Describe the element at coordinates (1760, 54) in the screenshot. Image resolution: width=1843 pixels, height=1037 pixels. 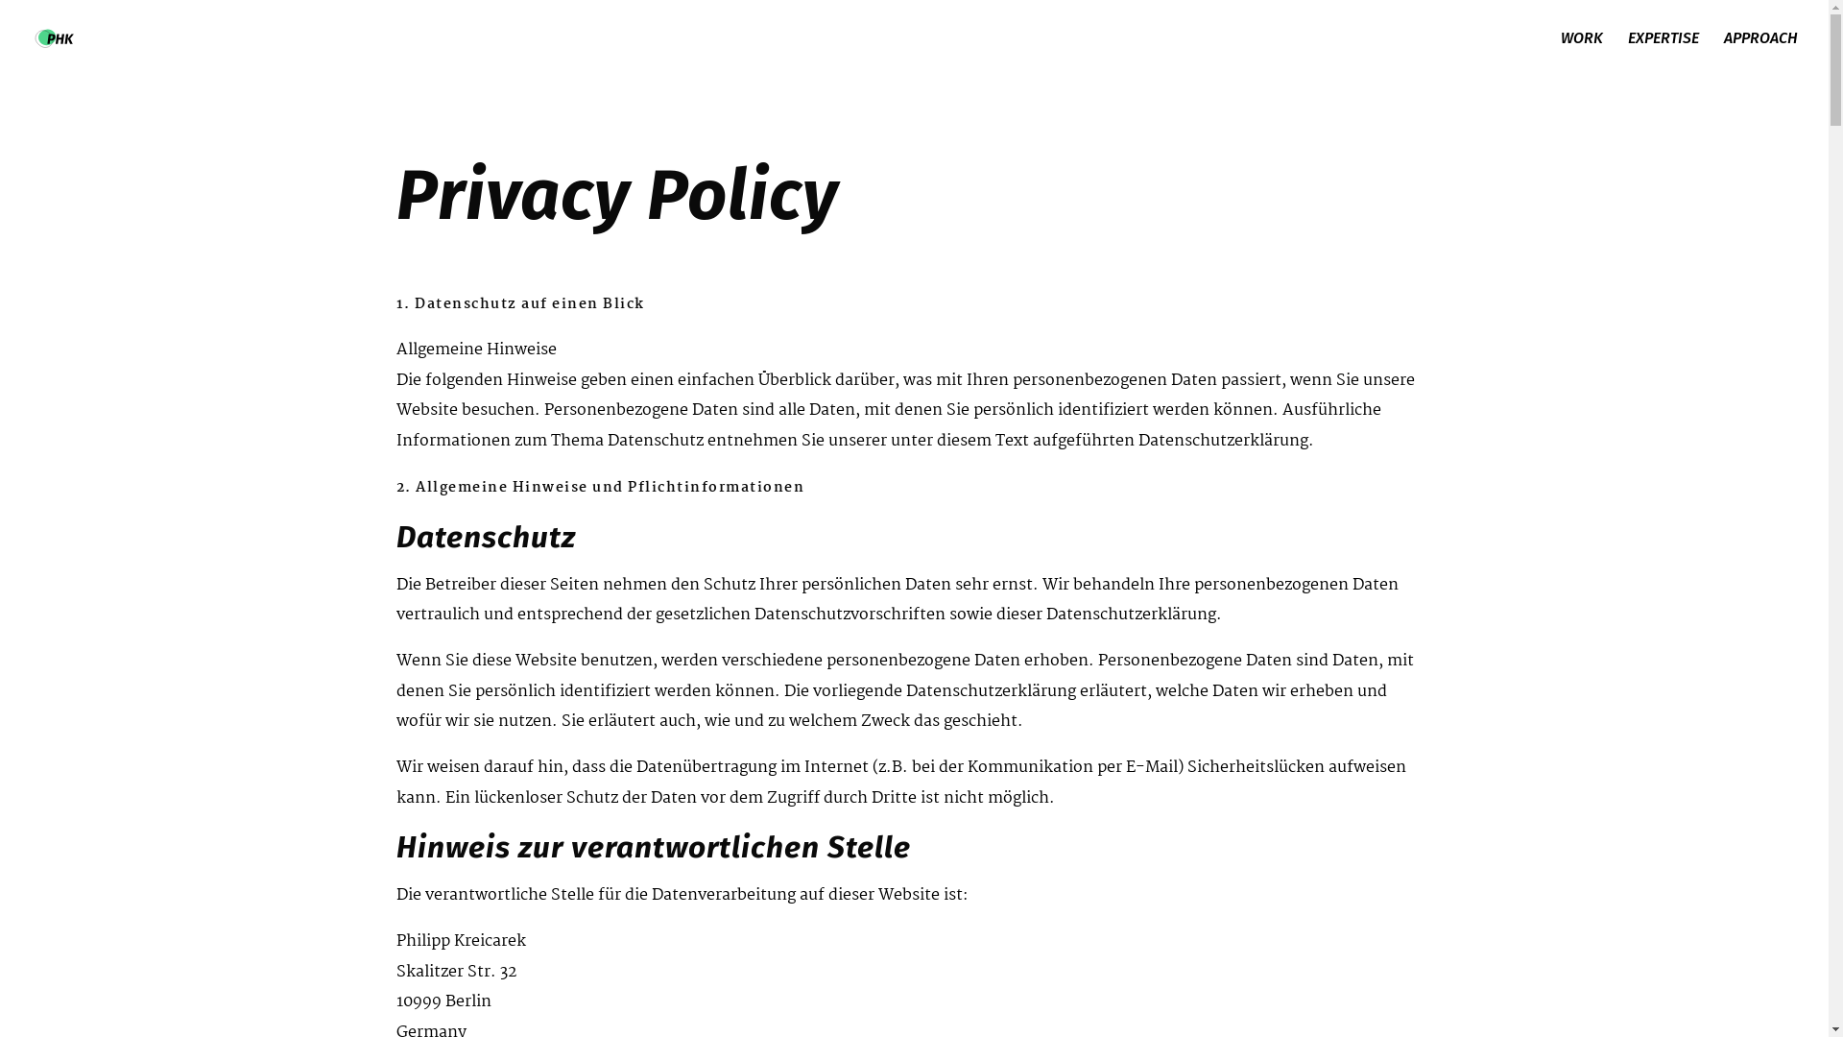
I see `APPROACH` at that location.